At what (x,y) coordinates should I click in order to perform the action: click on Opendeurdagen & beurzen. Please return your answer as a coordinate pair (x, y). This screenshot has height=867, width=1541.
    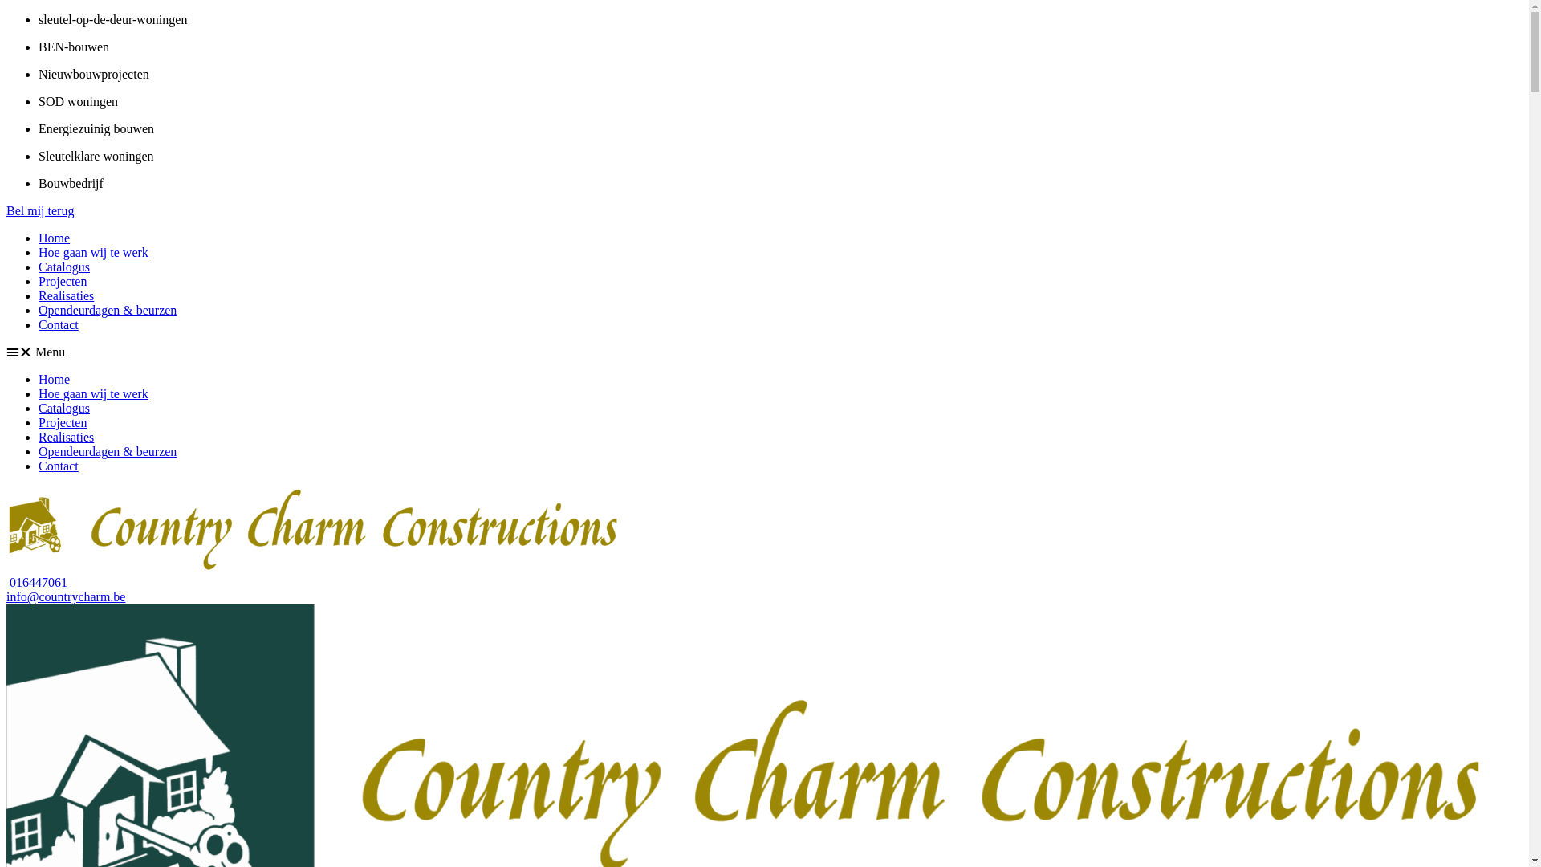
    Looking at the image, I should click on (108, 310).